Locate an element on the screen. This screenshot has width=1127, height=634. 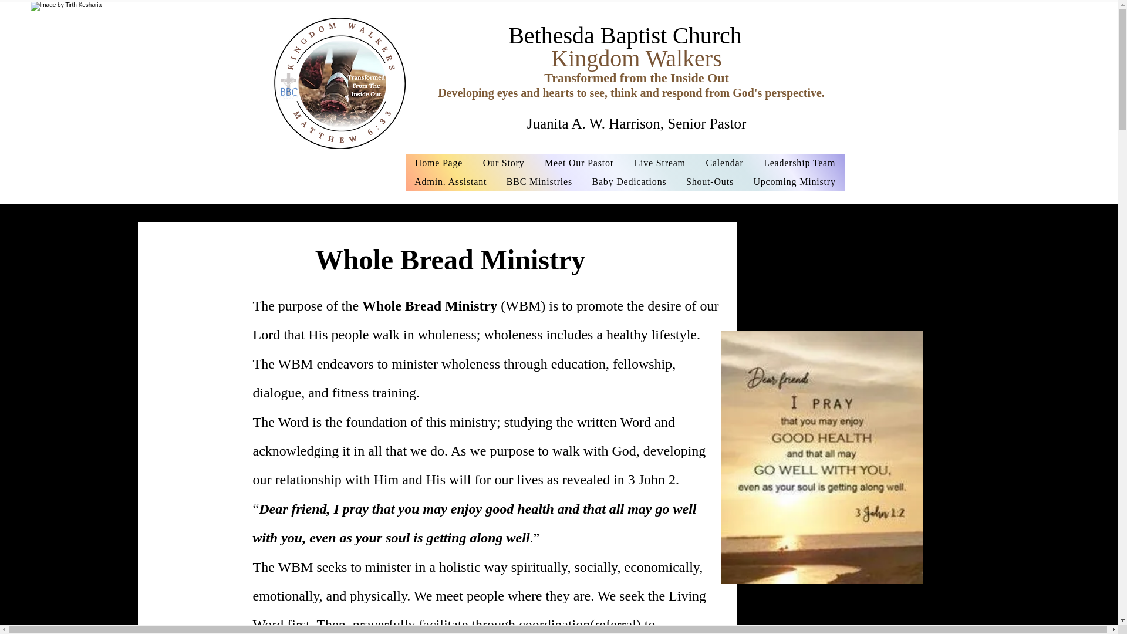
Baby Dedications is located at coordinates (629, 182).